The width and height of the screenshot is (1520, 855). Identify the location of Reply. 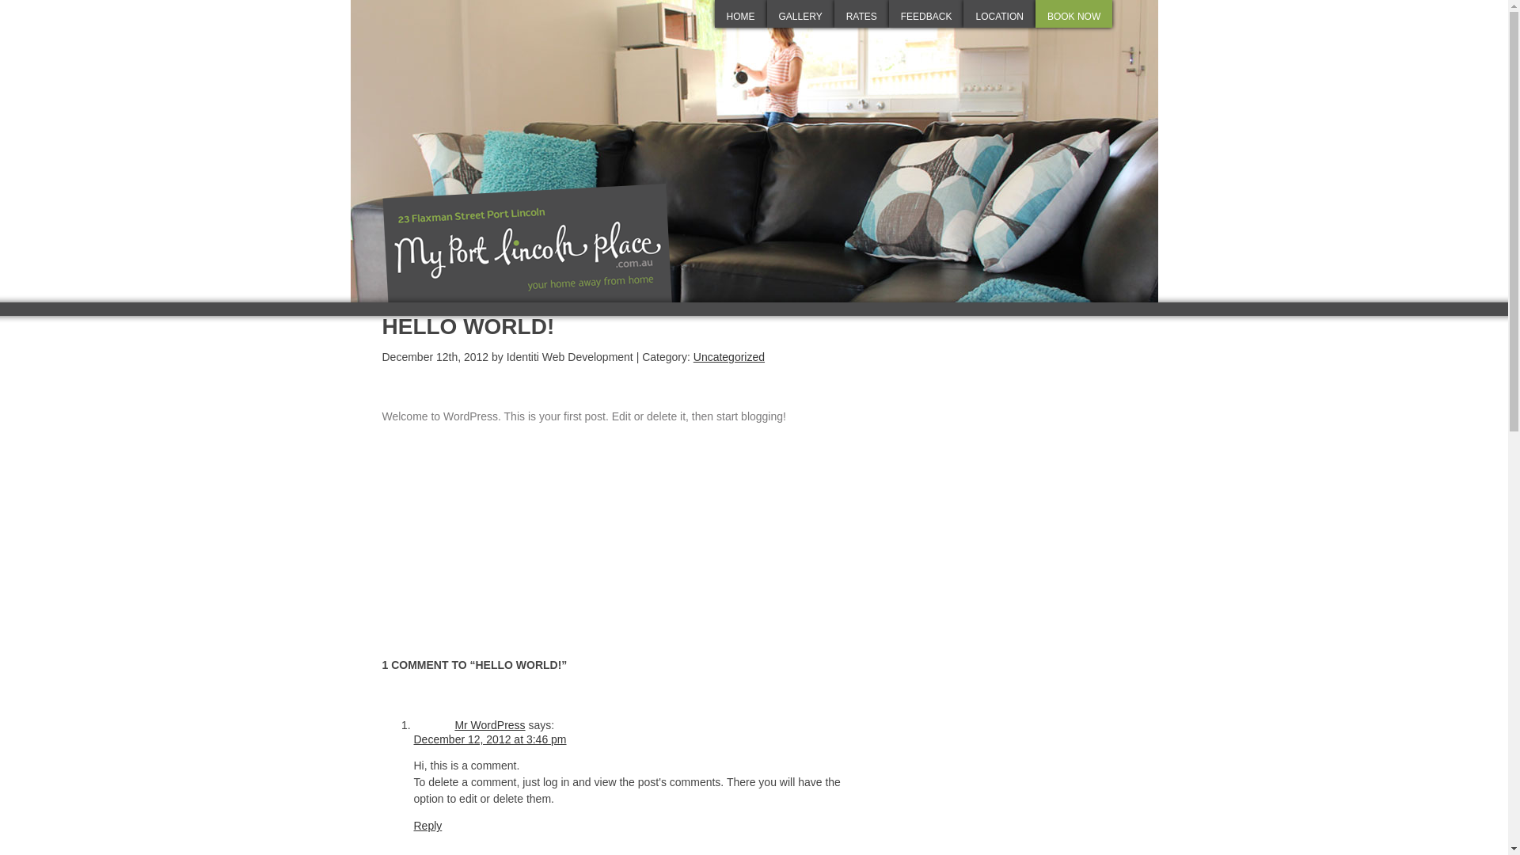
(427, 826).